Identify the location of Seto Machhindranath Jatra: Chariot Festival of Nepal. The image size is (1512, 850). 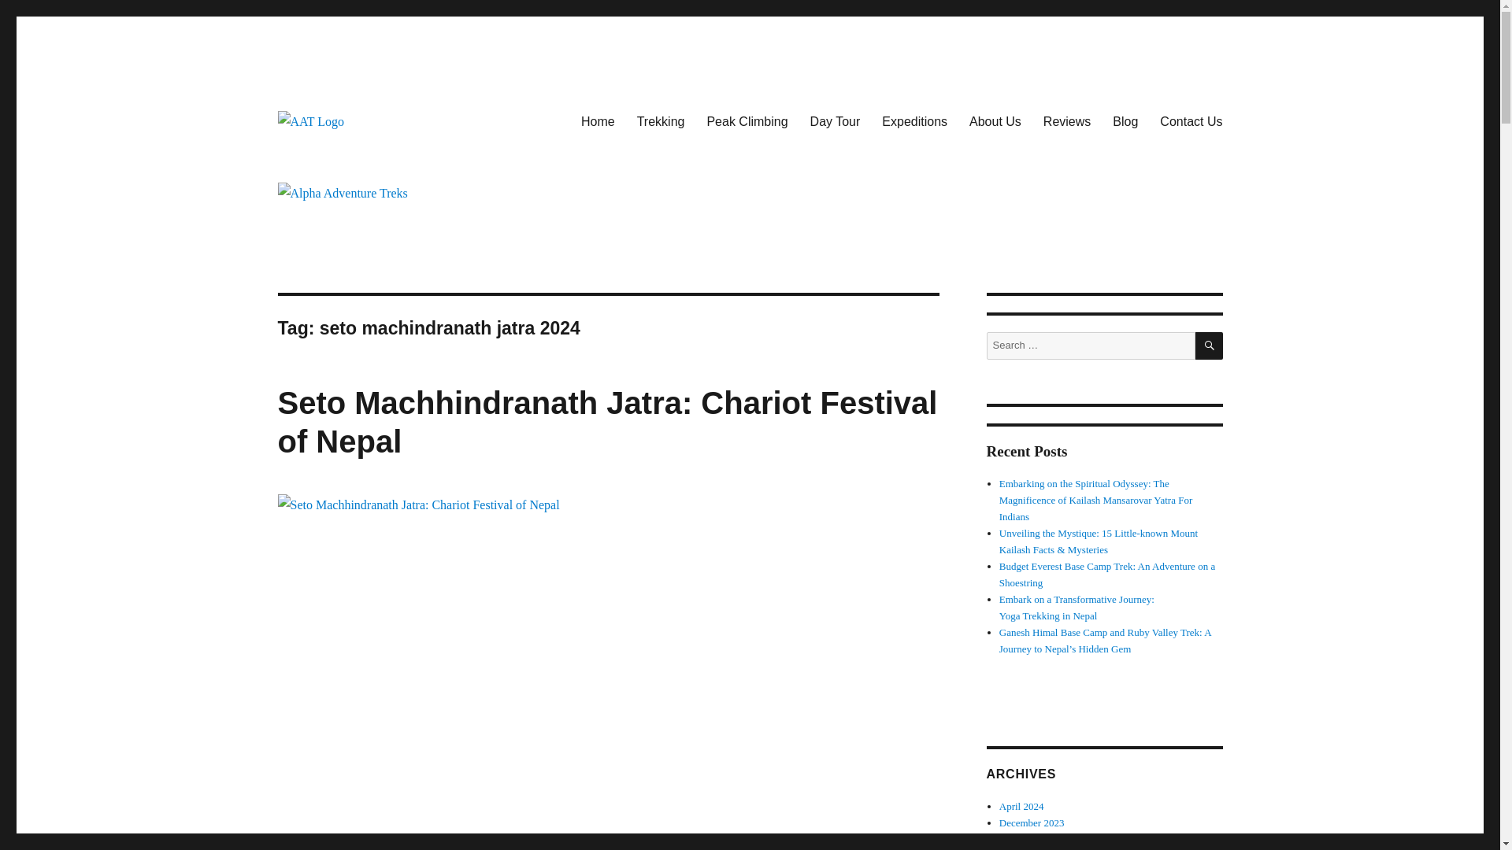
(606, 422).